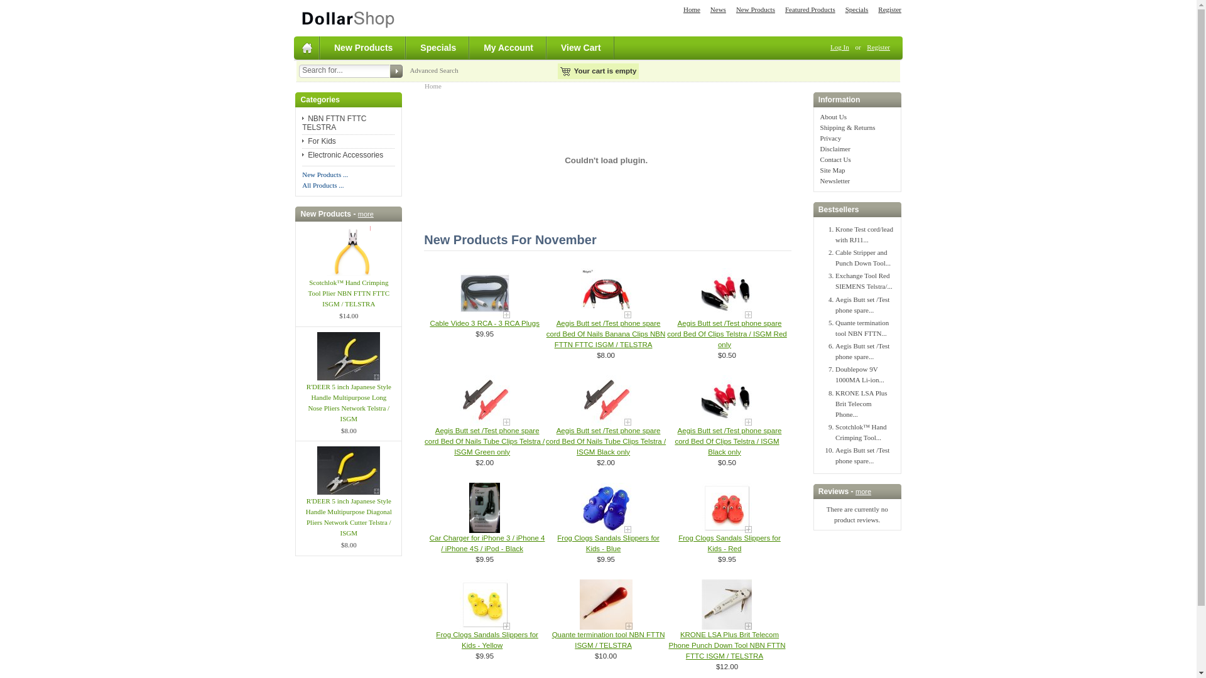 This screenshot has width=1206, height=678. What do you see at coordinates (609, 640) in the screenshot?
I see `Quante termination tool NBN FTTN ISGM / TELSTRA` at bounding box center [609, 640].